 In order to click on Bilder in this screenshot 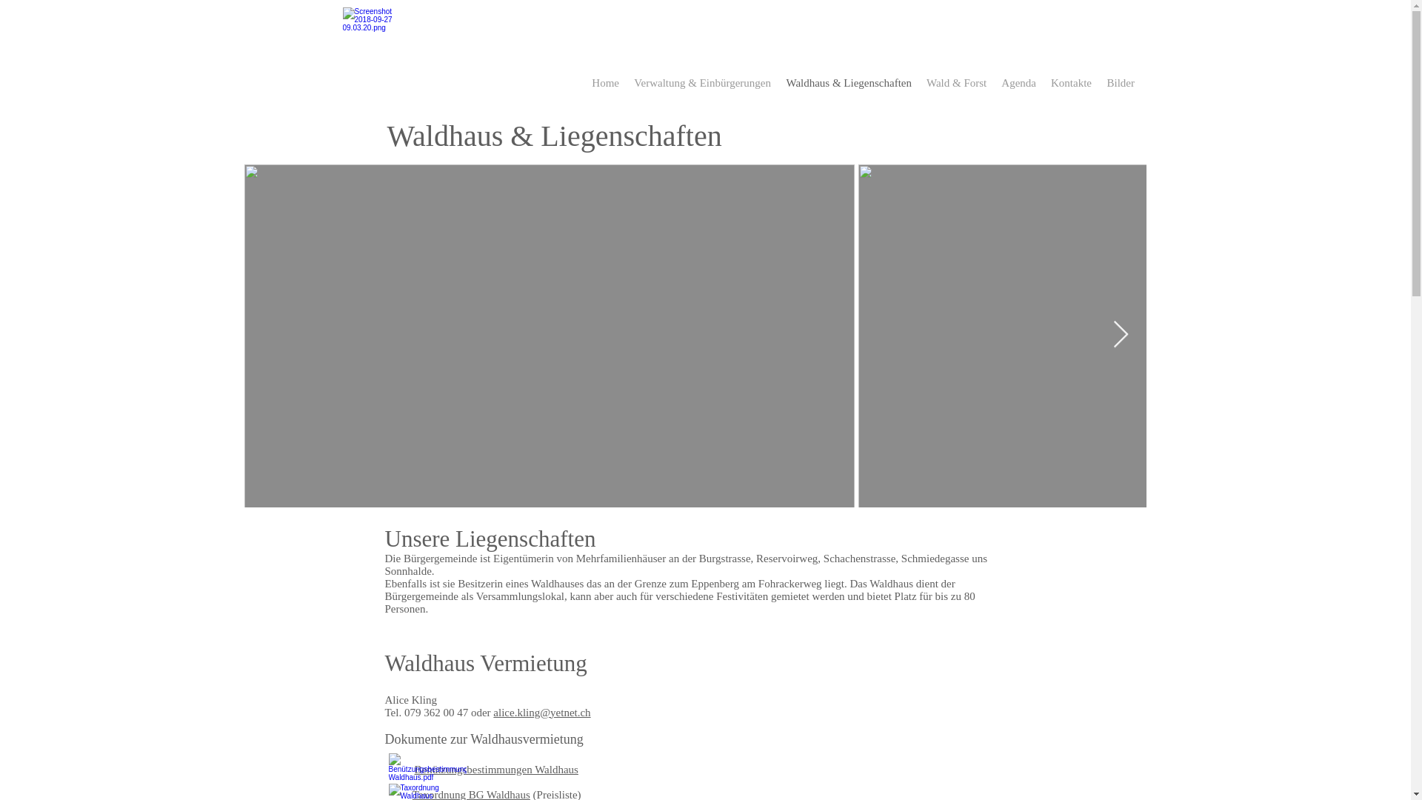, I will do `click(1121, 83)`.